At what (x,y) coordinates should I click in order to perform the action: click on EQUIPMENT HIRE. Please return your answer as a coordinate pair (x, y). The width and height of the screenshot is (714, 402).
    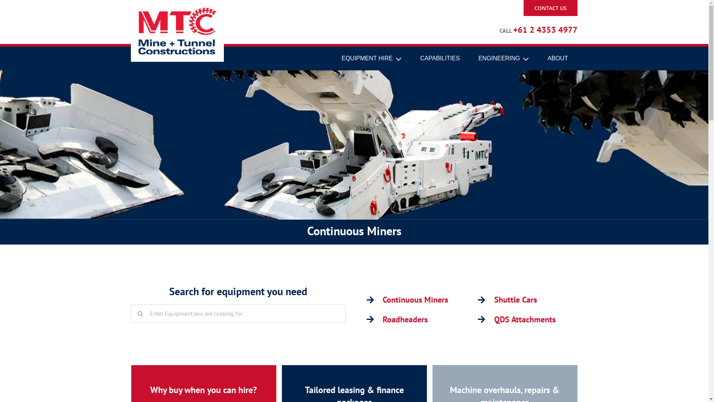
    Looking at the image, I should click on (372, 59).